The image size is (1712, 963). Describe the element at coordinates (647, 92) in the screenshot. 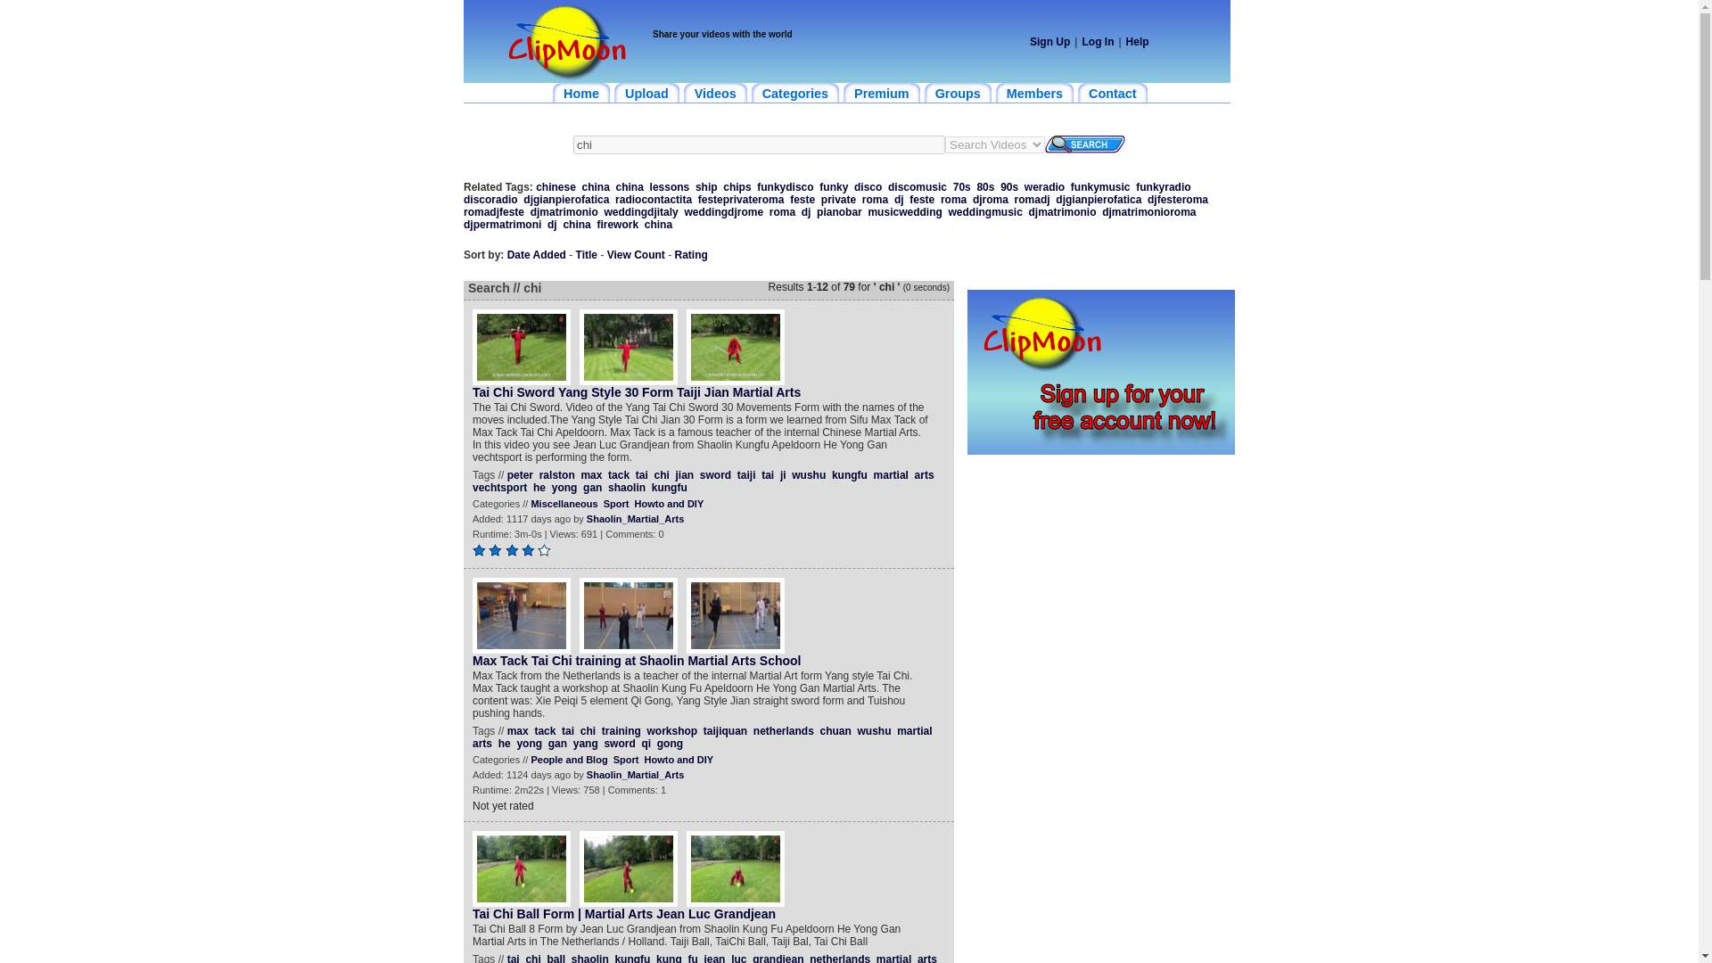

I see `Upload` at that location.